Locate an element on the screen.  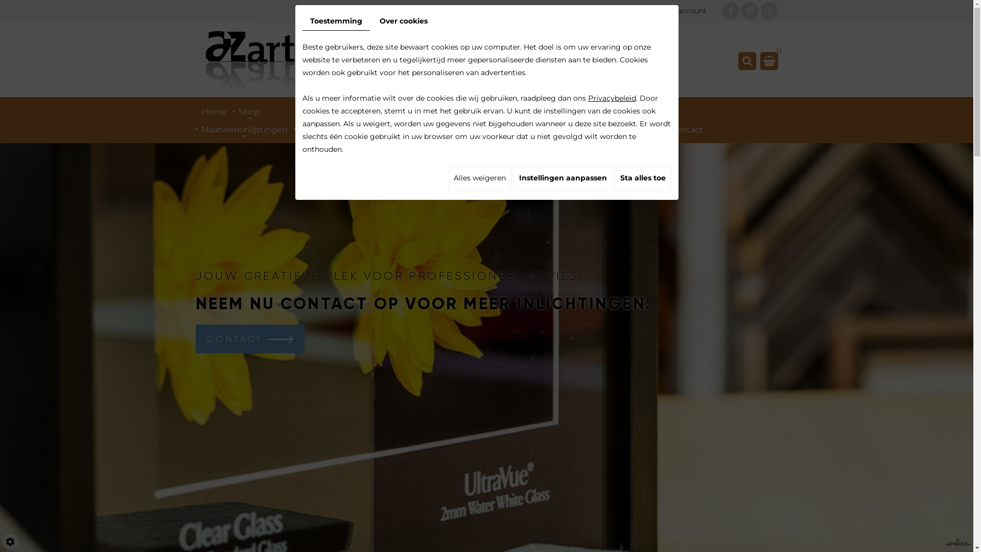
A-Z Art is located at coordinates (253, 61).